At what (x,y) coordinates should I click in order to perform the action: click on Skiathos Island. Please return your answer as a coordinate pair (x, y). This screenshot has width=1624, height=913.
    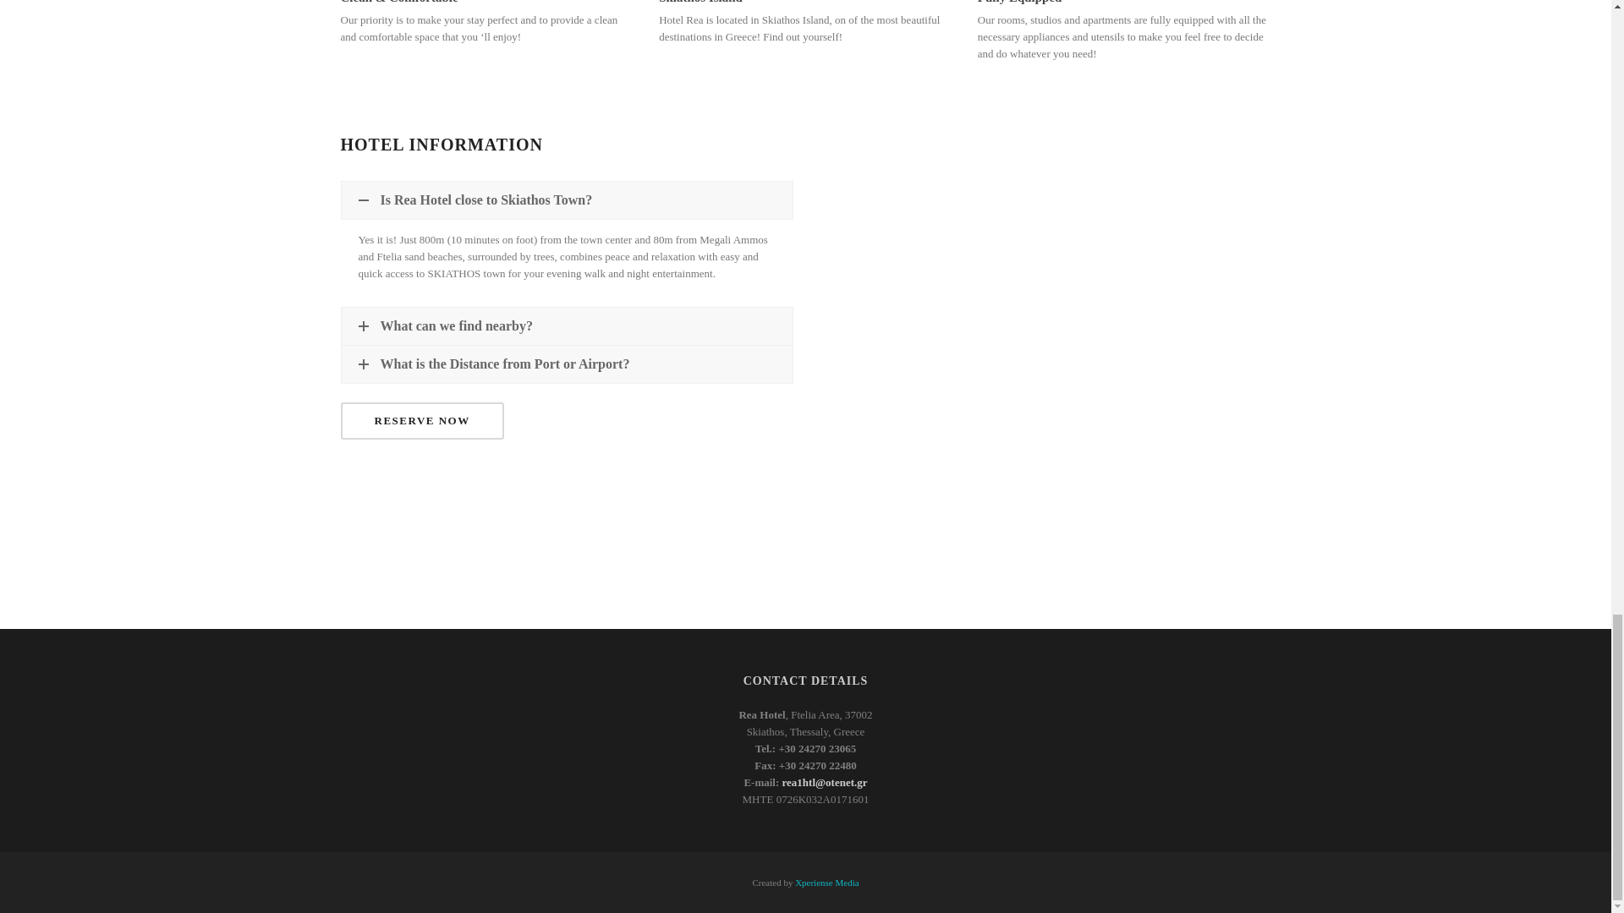
    Looking at the image, I should click on (700, 2).